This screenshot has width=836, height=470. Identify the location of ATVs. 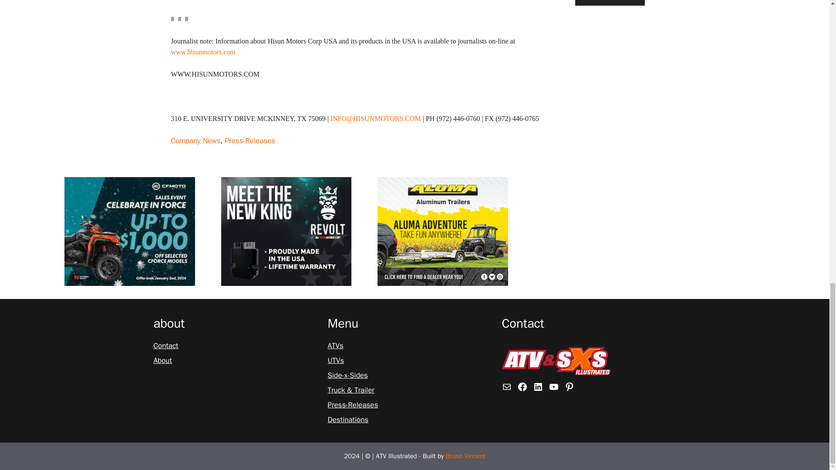
(335, 346).